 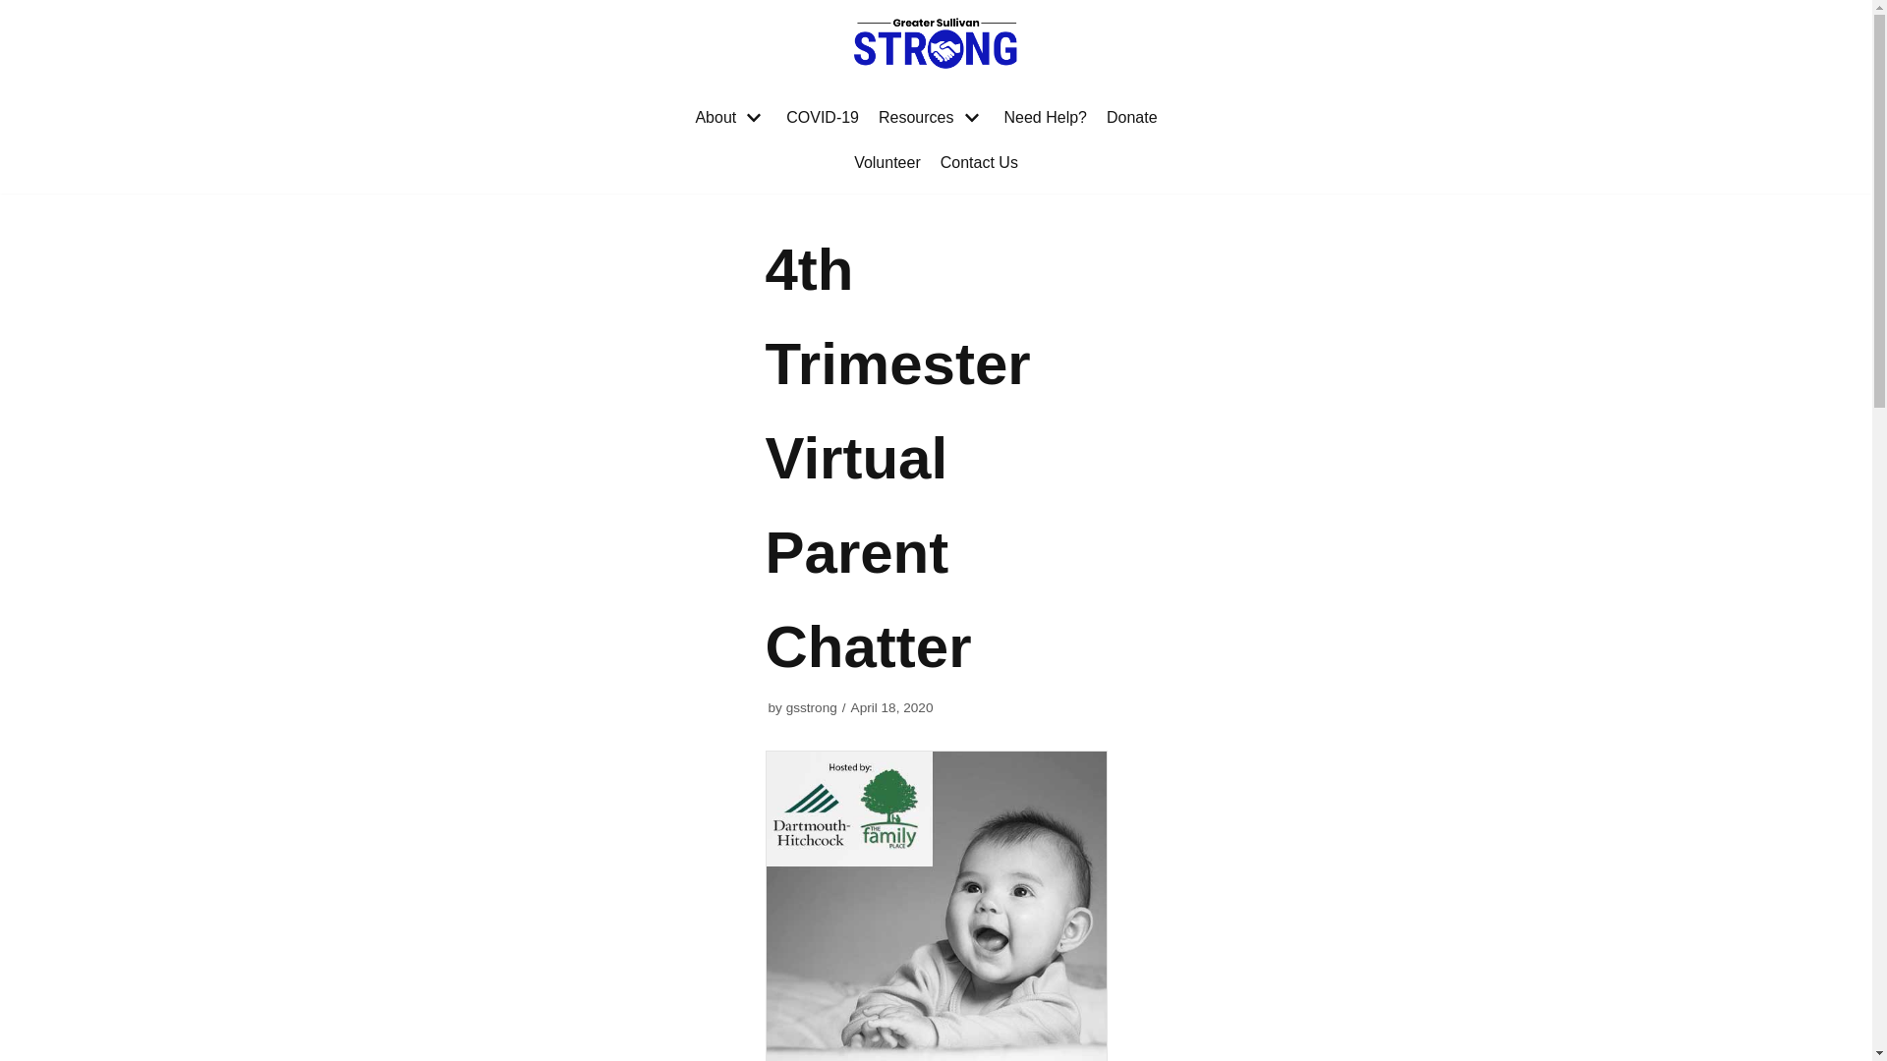 What do you see at coordinates (1132, 117) in the screenshot?
I see `Donate` at bounding box center [1132, 117].